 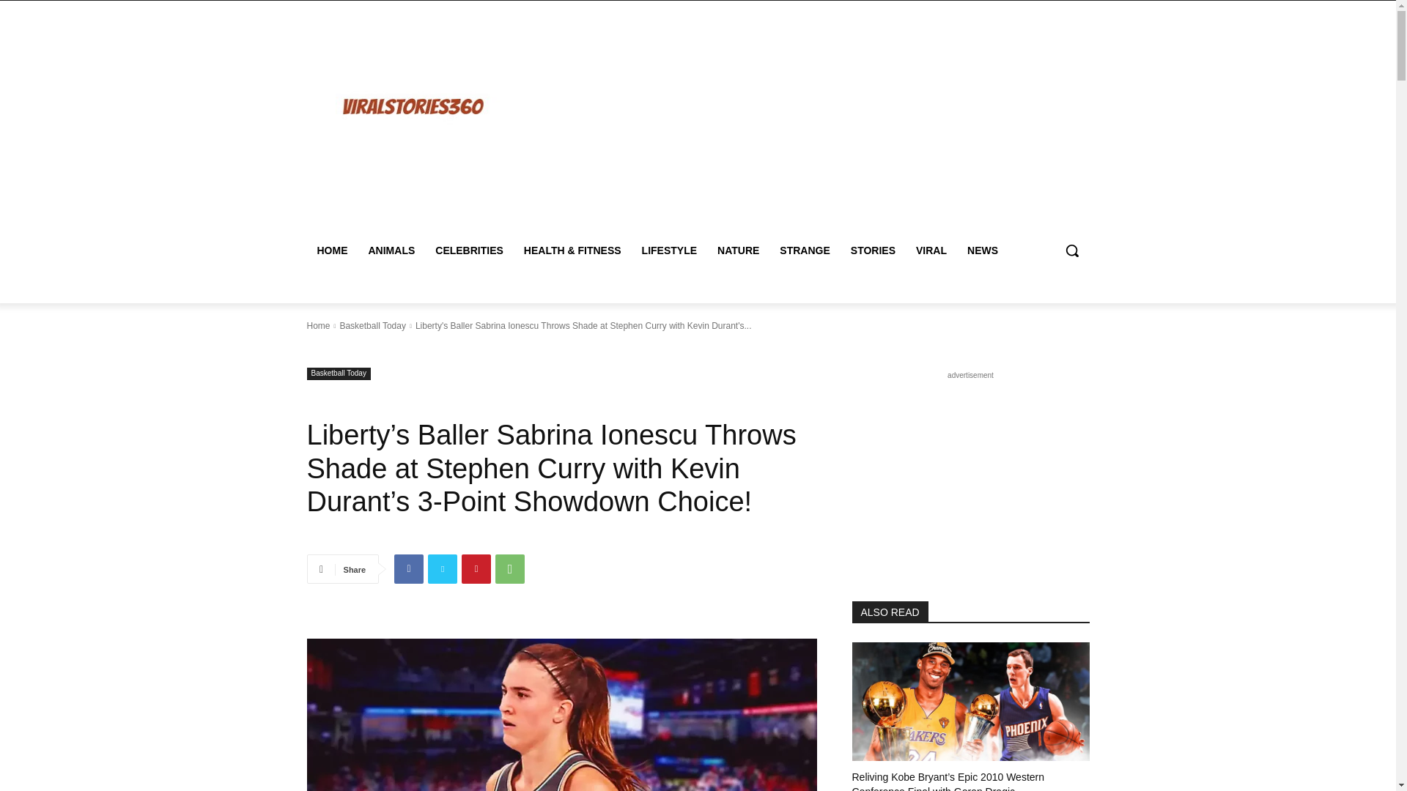 What do you see at coordinates (982, 250) in the screenshot?
I see `NEWS` at bounding box center [982, 250].